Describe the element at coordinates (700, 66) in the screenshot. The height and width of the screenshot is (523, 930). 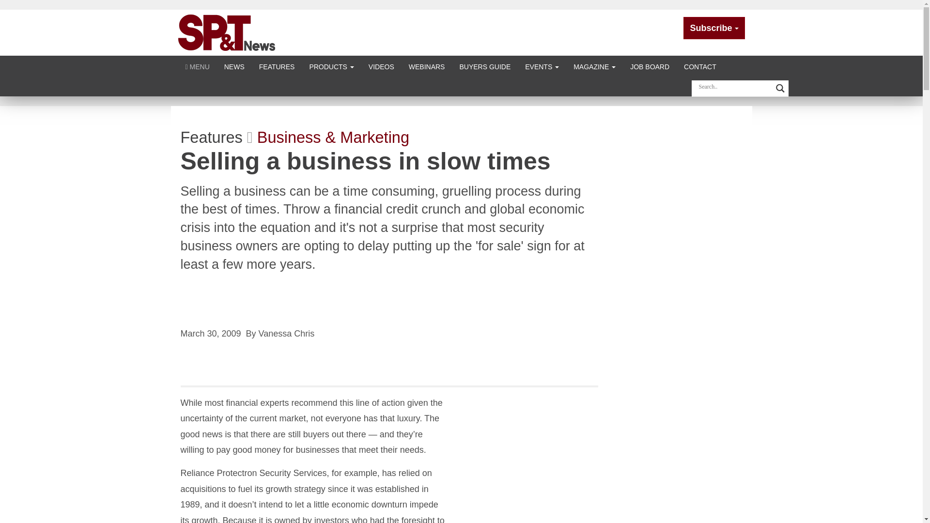
I see `CONTACT` at that location.